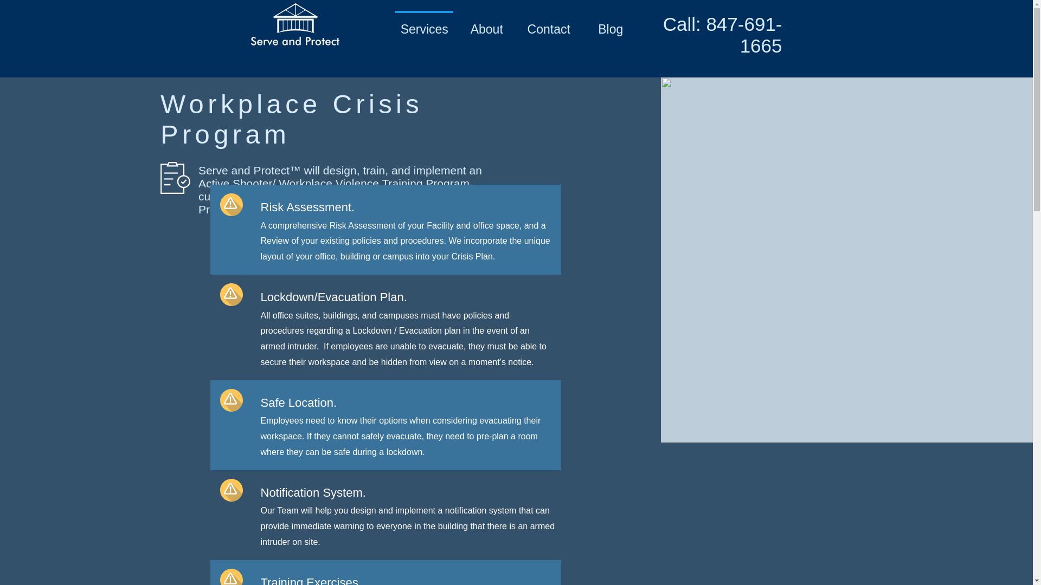 The height and width of the screenshot is (585, 1041). Describe the element at coordinates (611, 24) in the screenshot. I see `Blog` at that location.